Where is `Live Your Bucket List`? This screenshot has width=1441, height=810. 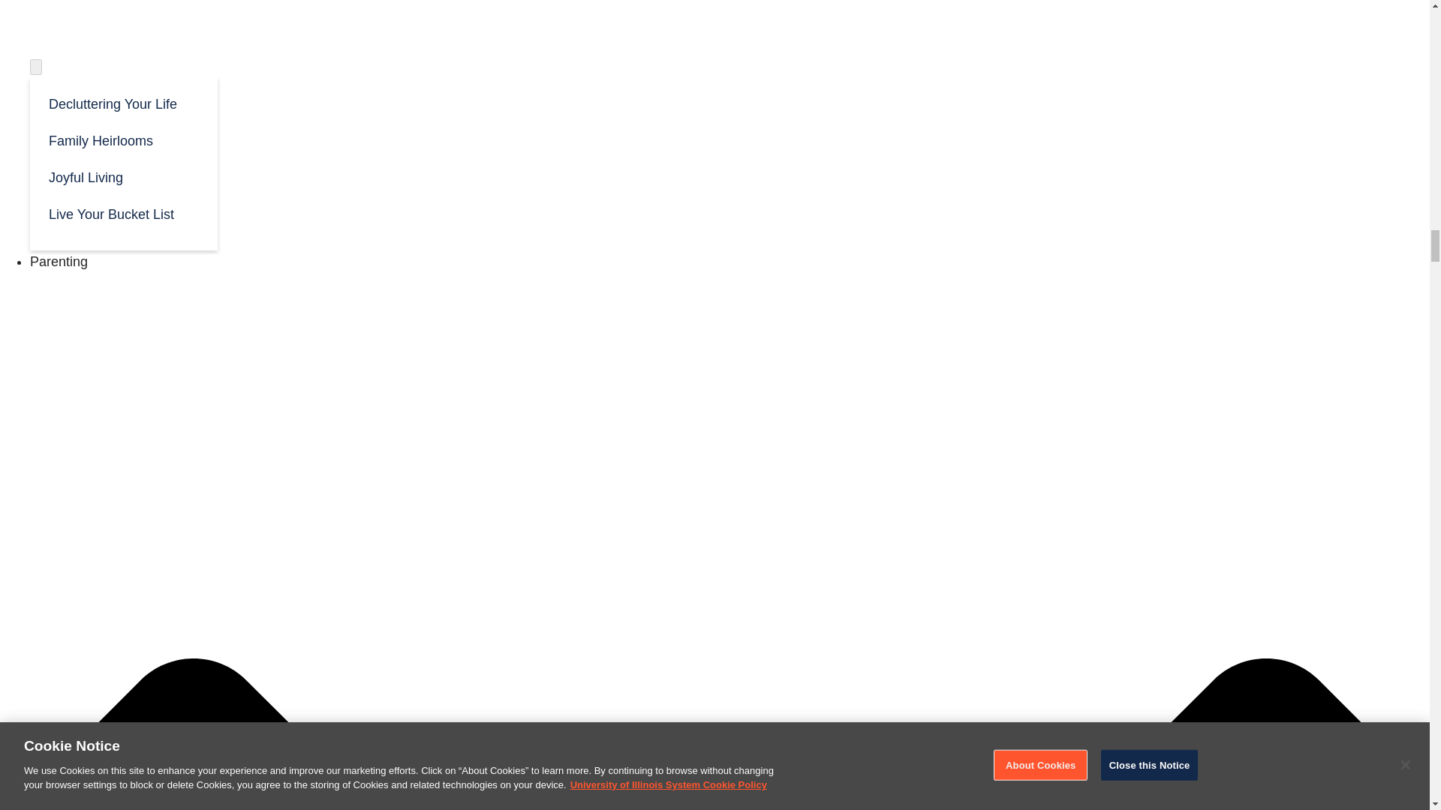 Live Your Bucket List is located at coordinates (123, 213).